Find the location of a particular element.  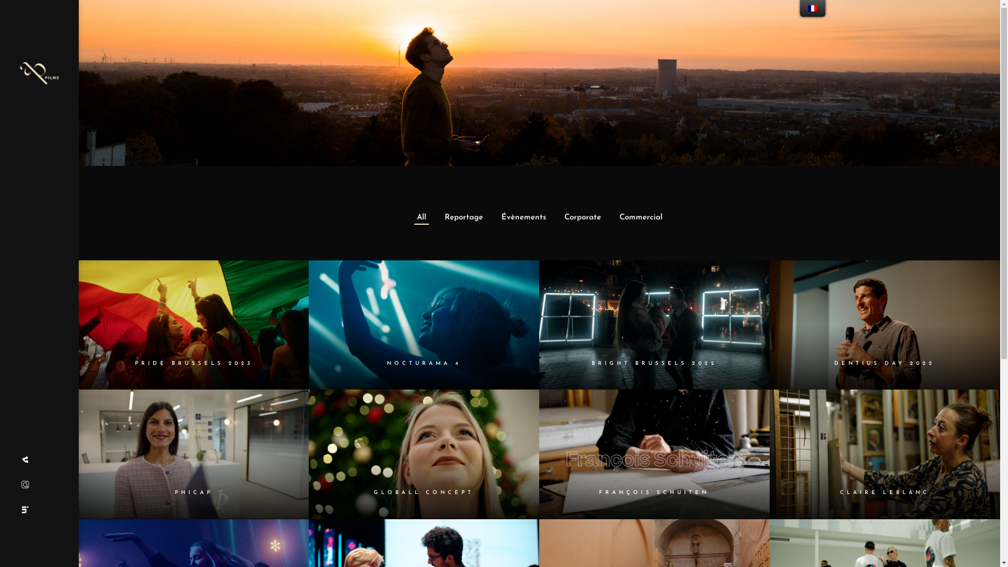

All is located at coordinates (421, 217).